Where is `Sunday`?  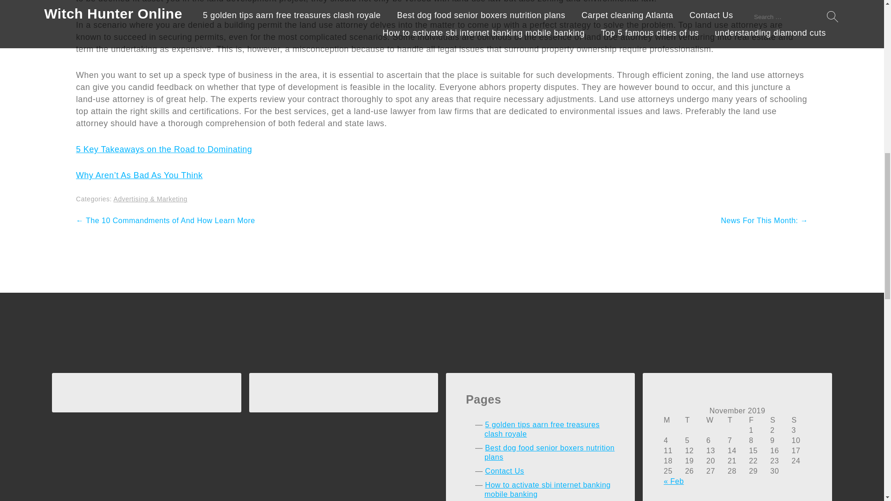
Sunday is located at coordinates (801, 420).